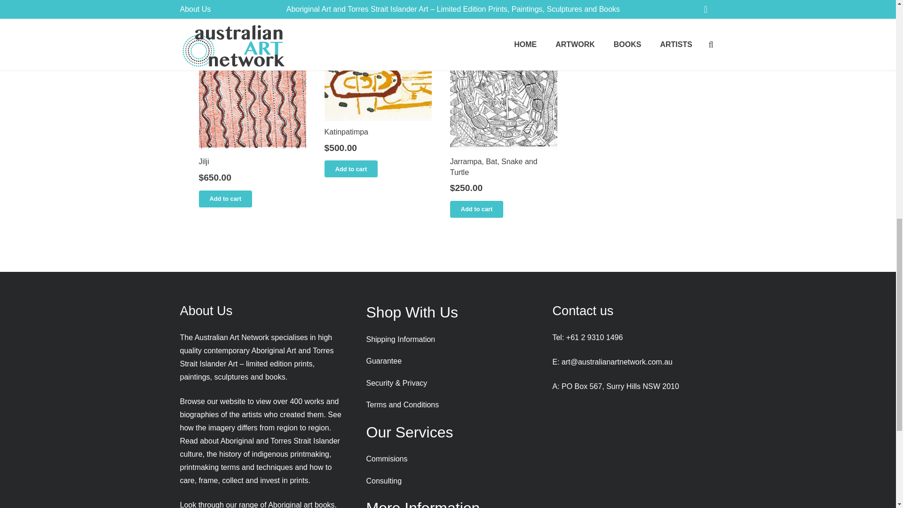  Describe the element at coordinates (384, 361) in the screenshot. I see `Guarantee` at that location.